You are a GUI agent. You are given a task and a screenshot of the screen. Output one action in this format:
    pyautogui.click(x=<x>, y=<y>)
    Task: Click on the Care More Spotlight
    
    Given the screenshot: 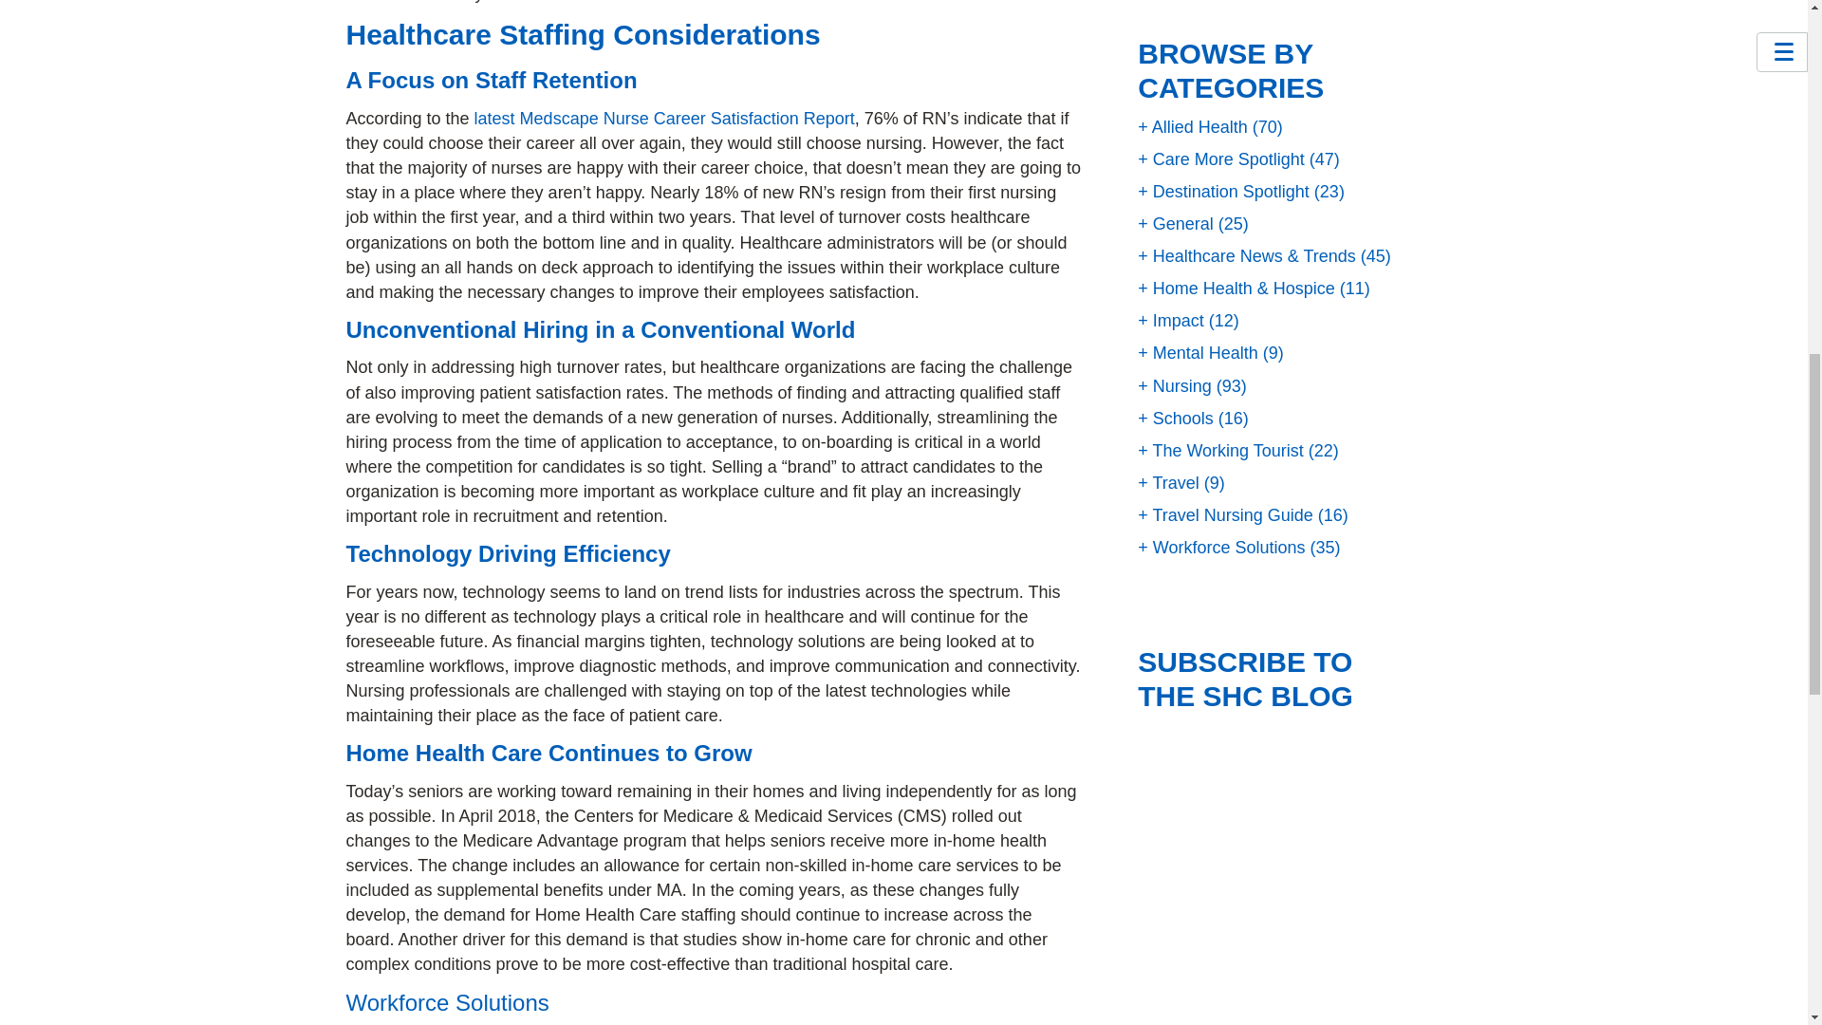 What is the action you would take?
    pyautogui.click(x=1220, y=159)
    